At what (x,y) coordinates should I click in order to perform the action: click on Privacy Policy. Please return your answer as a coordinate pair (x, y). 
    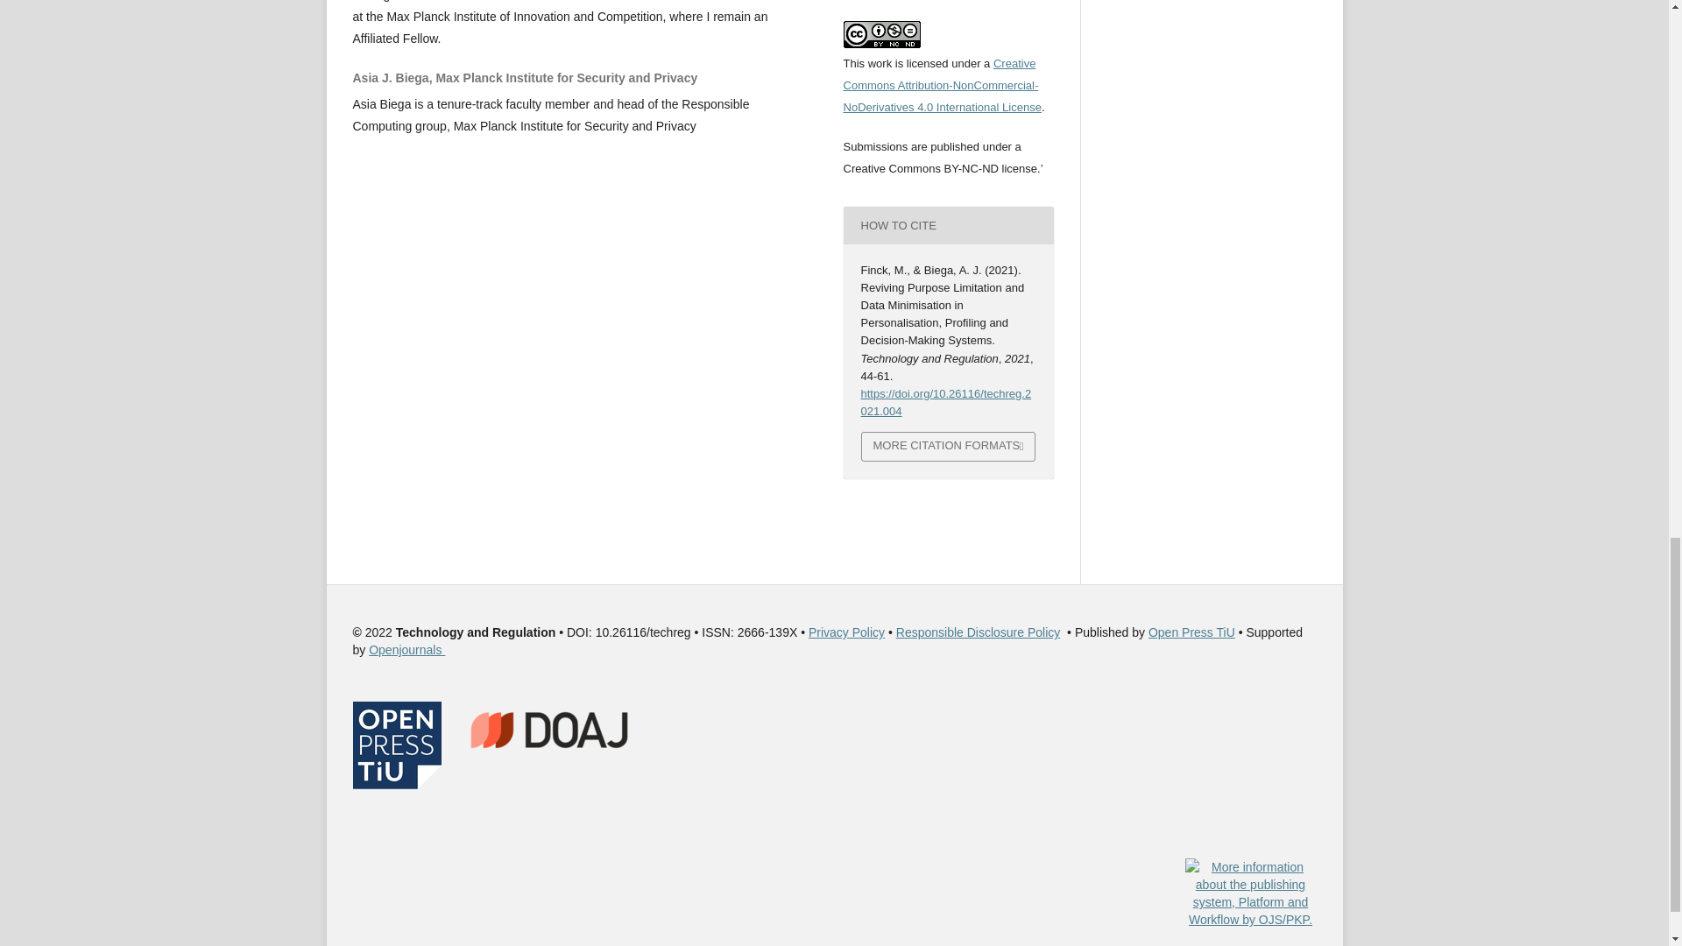
    Looking at the image, I should click on (846, 632).